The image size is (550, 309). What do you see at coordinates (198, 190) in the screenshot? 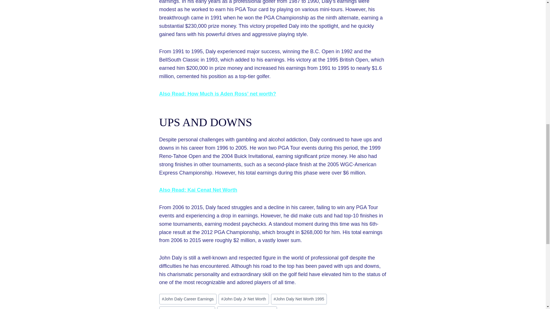
I see `Also Read: Kai Cenat Net Worth` at bounding box center [198, 190].